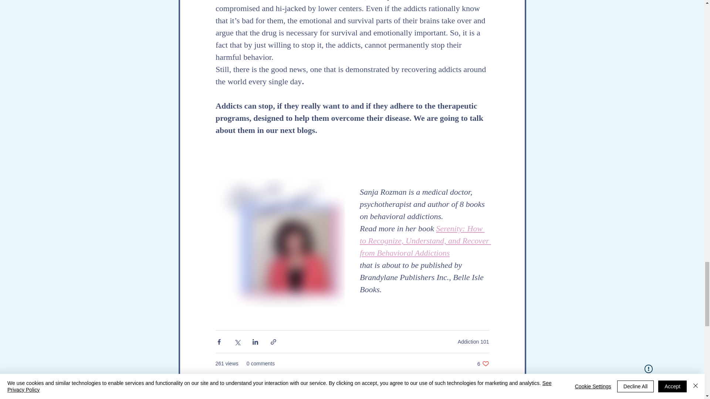  I want to click on Addiction 101, so click(483, 364).